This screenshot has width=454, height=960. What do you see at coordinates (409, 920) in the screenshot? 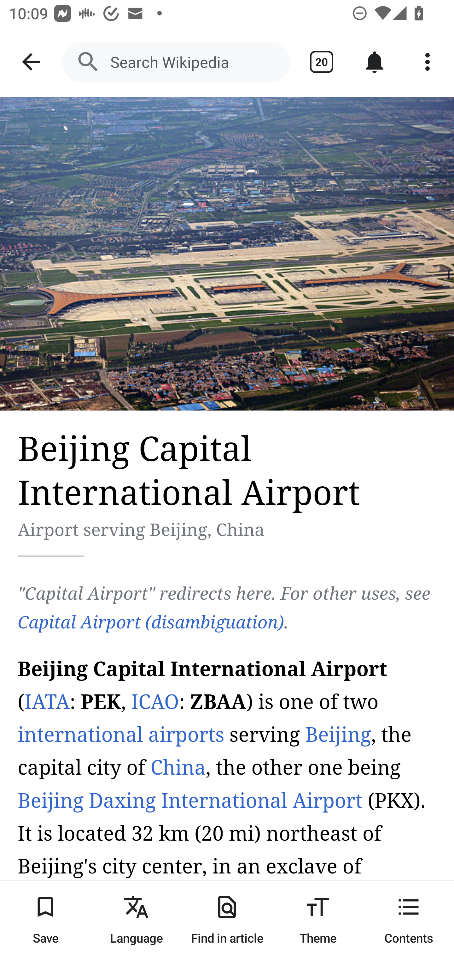
I see `Contents` at bounding box center [409, 920].